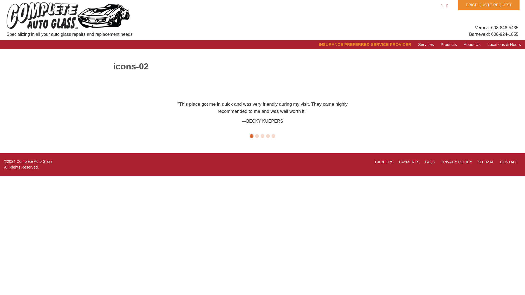 The width and height of the screenshot is (525, 295). I want to click on Sitemap, so click(486, 162).